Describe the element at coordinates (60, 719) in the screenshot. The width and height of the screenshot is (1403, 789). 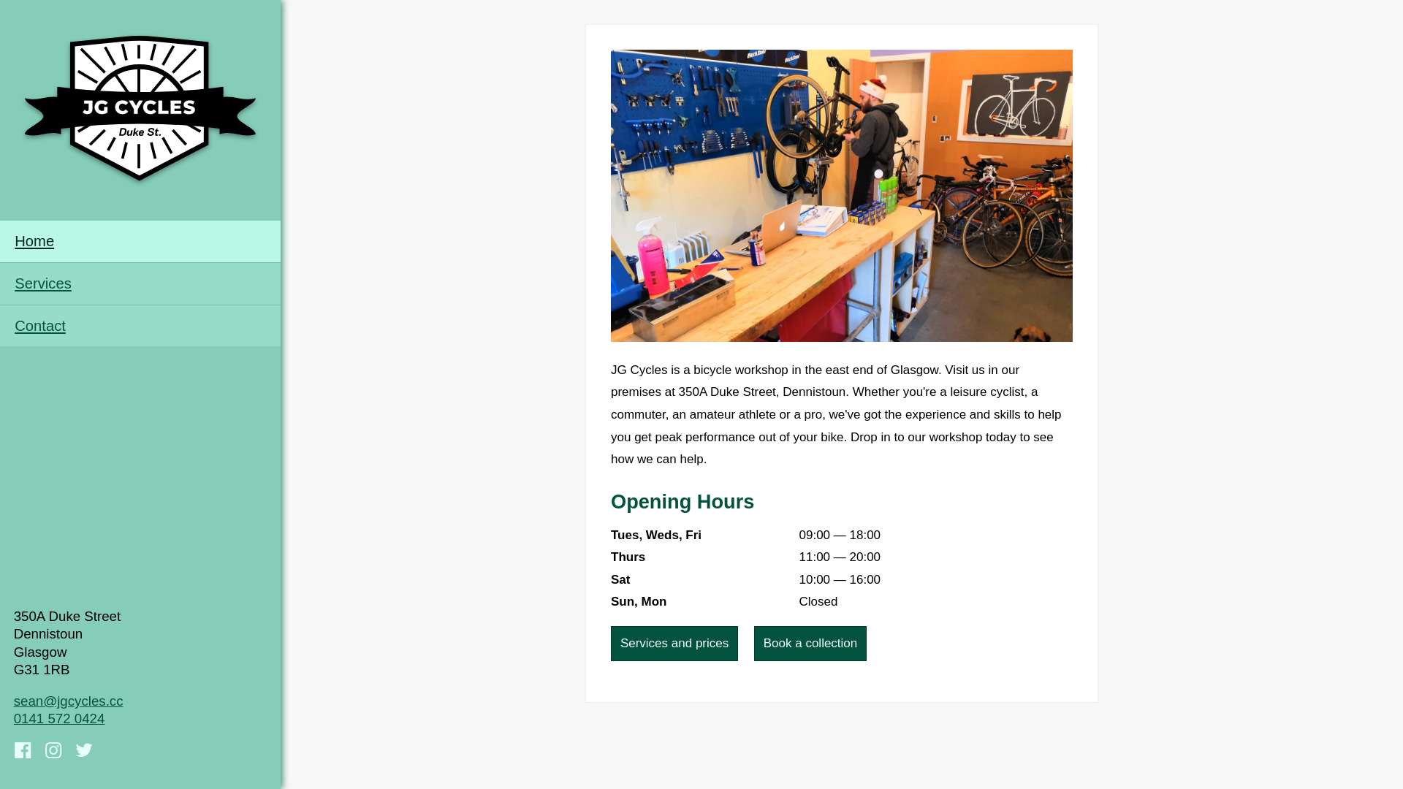
I see `0141 572 0424` at that location.